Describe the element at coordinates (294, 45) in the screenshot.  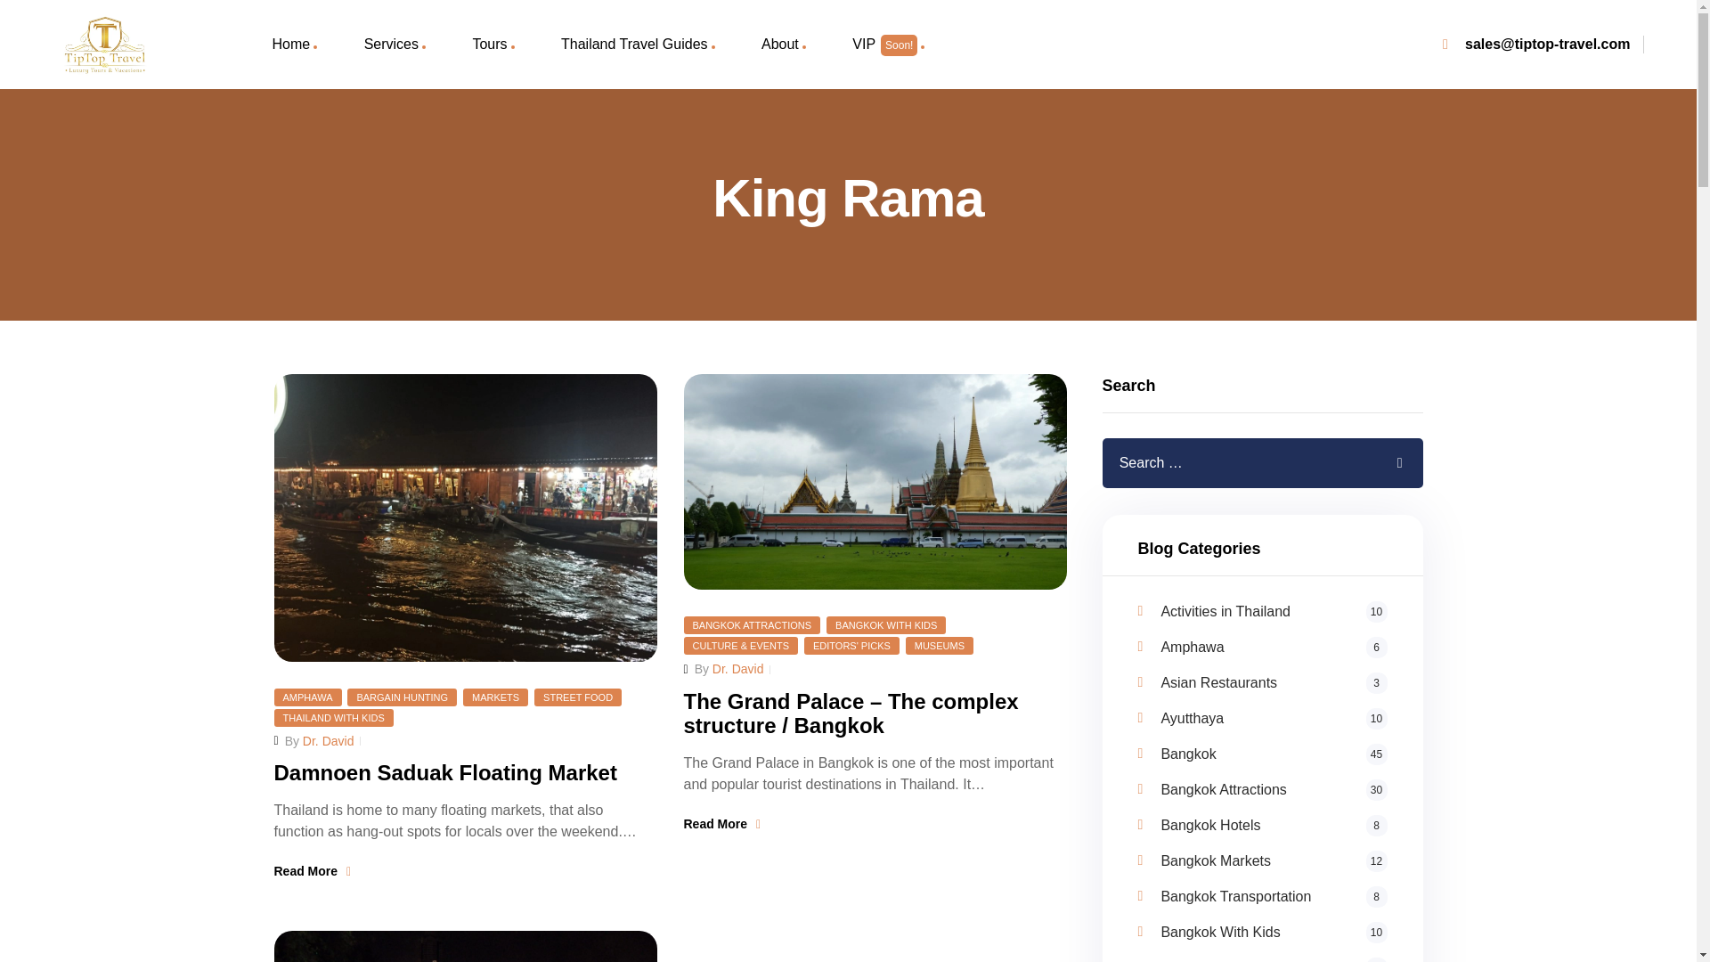
I see `Home` at that location.